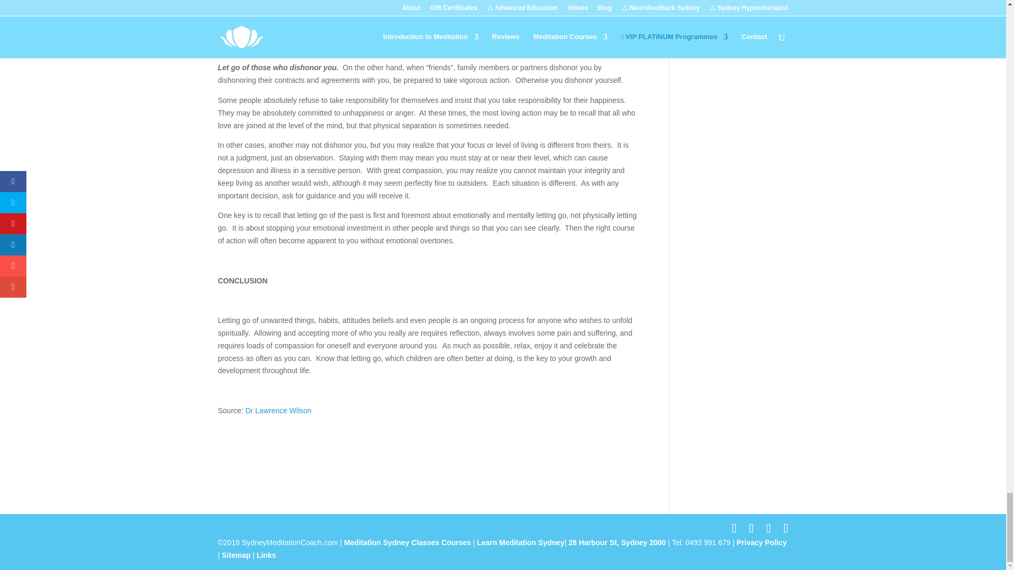  Describe the element at coordinates (278, 411) in the screenshot. I see `Dr Lawrence Wilson` at that location.